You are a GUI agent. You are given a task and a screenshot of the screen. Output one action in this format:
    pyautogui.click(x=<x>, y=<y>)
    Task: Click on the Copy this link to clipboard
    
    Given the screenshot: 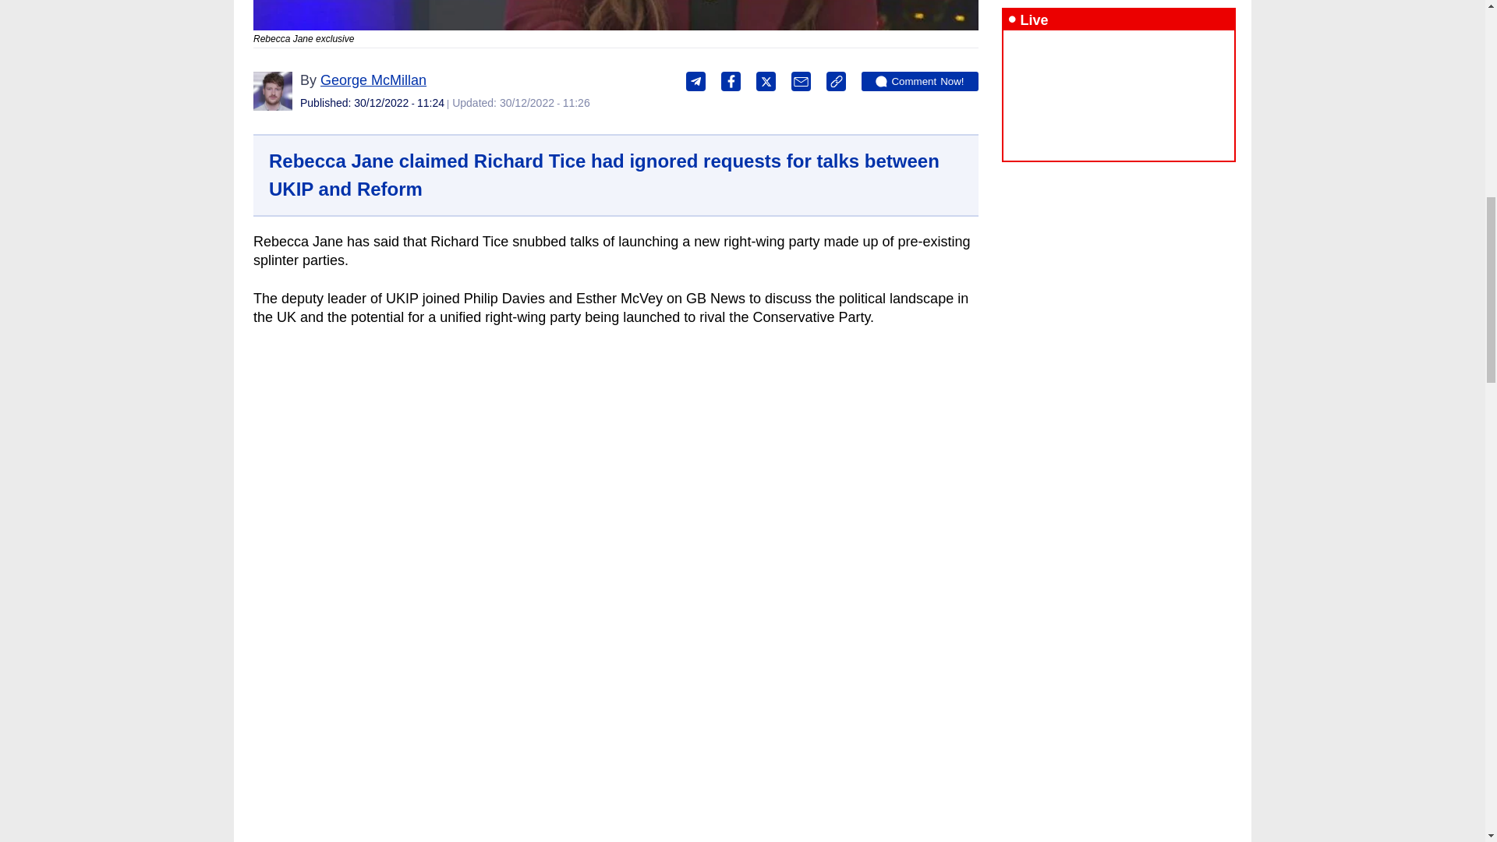 What is the action you would take?
    pyautogui.click(x=836, y=81)
    